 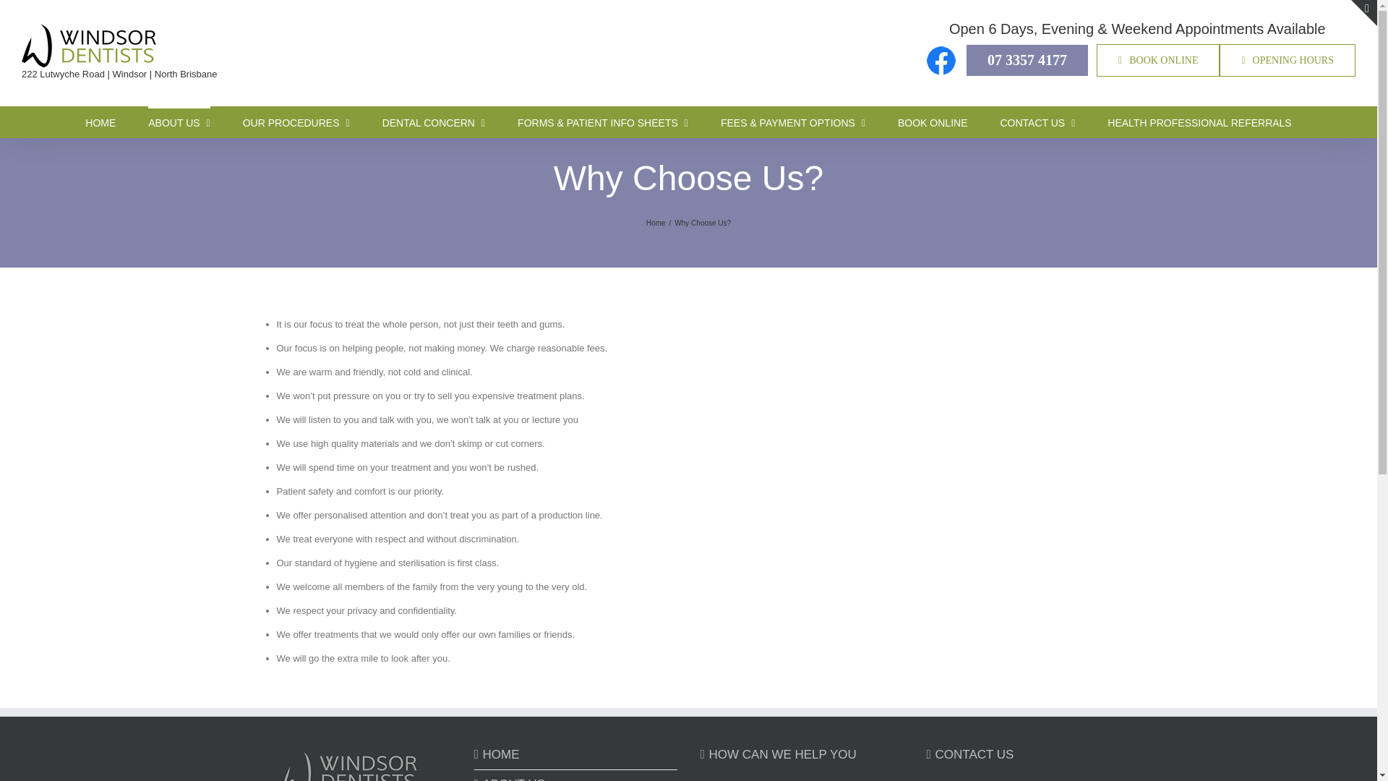 What do you see at coordinates (1027, 59) in the screenshot?
I see `07 3357 4177` at bounding box center [1027, 59].